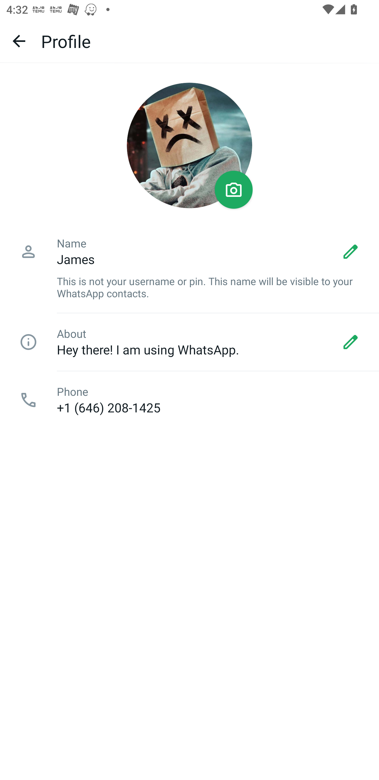 The width and height of the screenshot is (379, 780). I want to click on Phone +1 (646) 208-1425, so click(189, 400).